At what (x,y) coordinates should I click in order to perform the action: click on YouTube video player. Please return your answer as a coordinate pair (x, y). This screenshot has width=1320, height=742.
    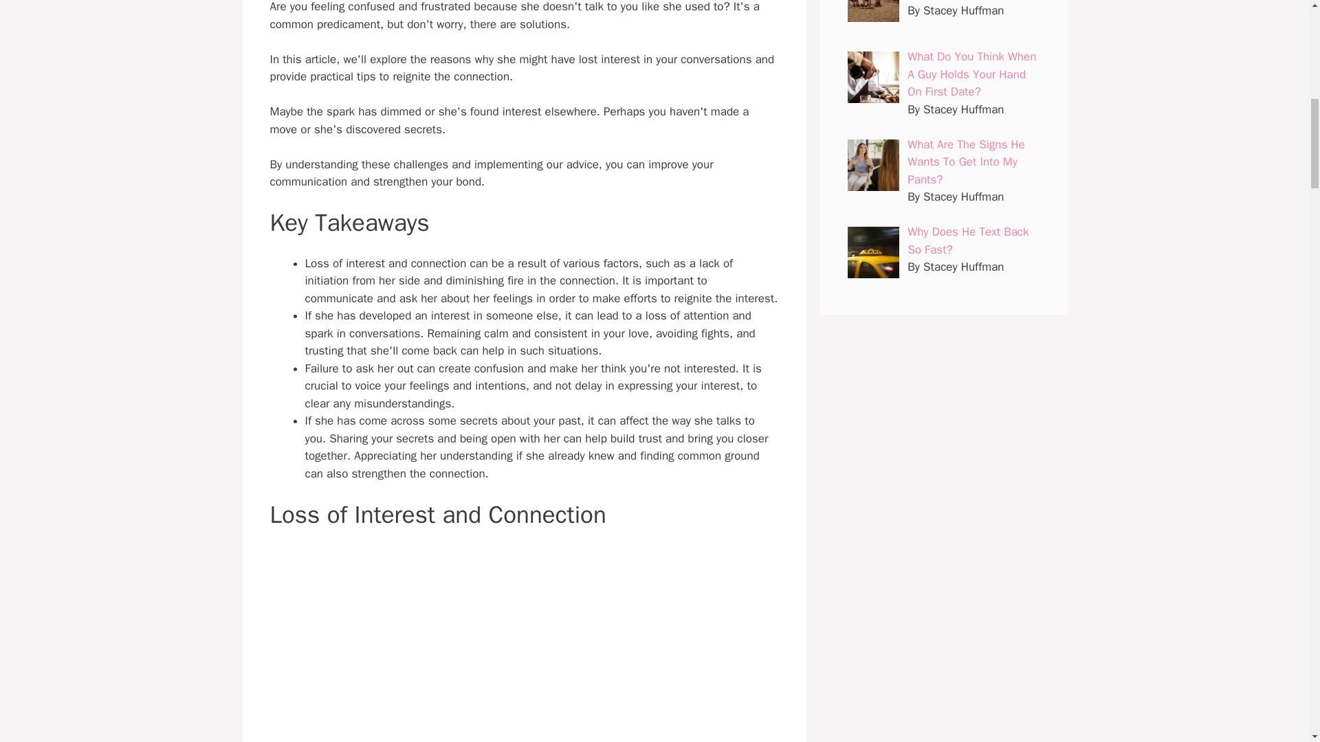
    Looking at the image, I should click on (524, 644).